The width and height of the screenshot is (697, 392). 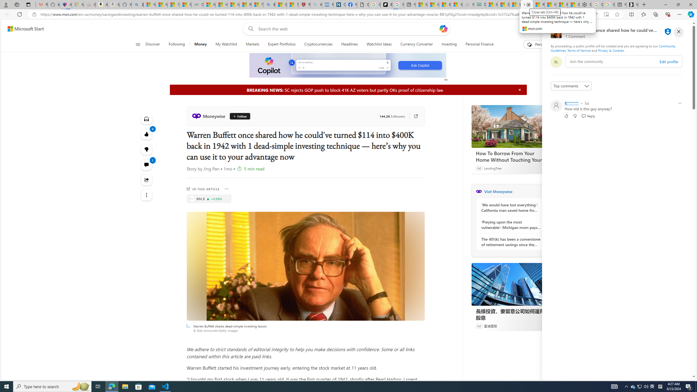 I want to click on Cryptocurrencies, so click(x=319, y=44).